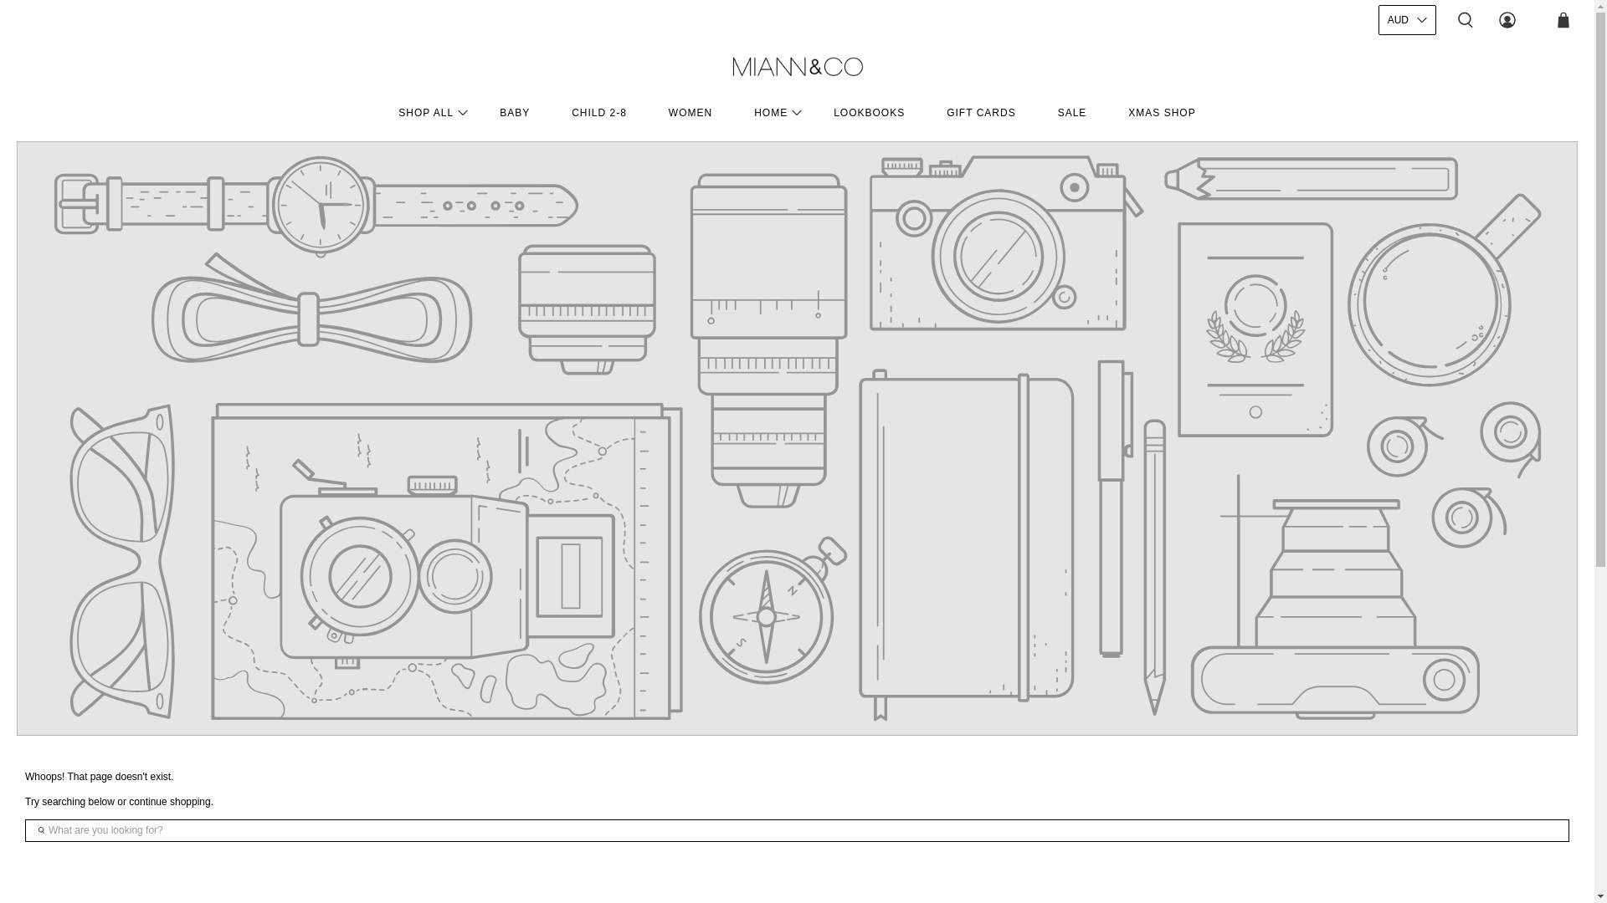 Image resolution: width=1607 pixels, height=903 pixels. What do you see at coordinates (1408, 254) in the screenshot?
I see `JPY` at bounding box center [1408, 254].